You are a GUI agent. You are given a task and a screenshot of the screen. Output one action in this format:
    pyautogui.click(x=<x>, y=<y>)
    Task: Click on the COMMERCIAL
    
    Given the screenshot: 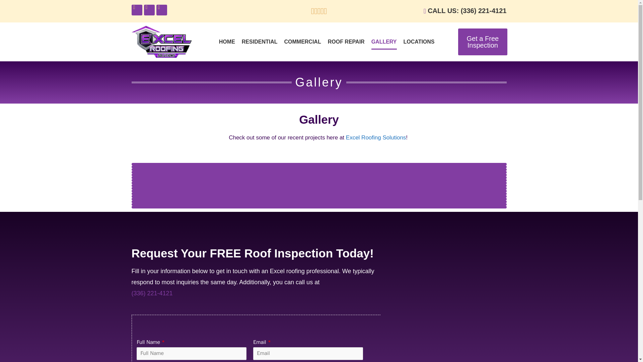 What is the action you would take?
    pyautogui.click(x=302, y=42)
    